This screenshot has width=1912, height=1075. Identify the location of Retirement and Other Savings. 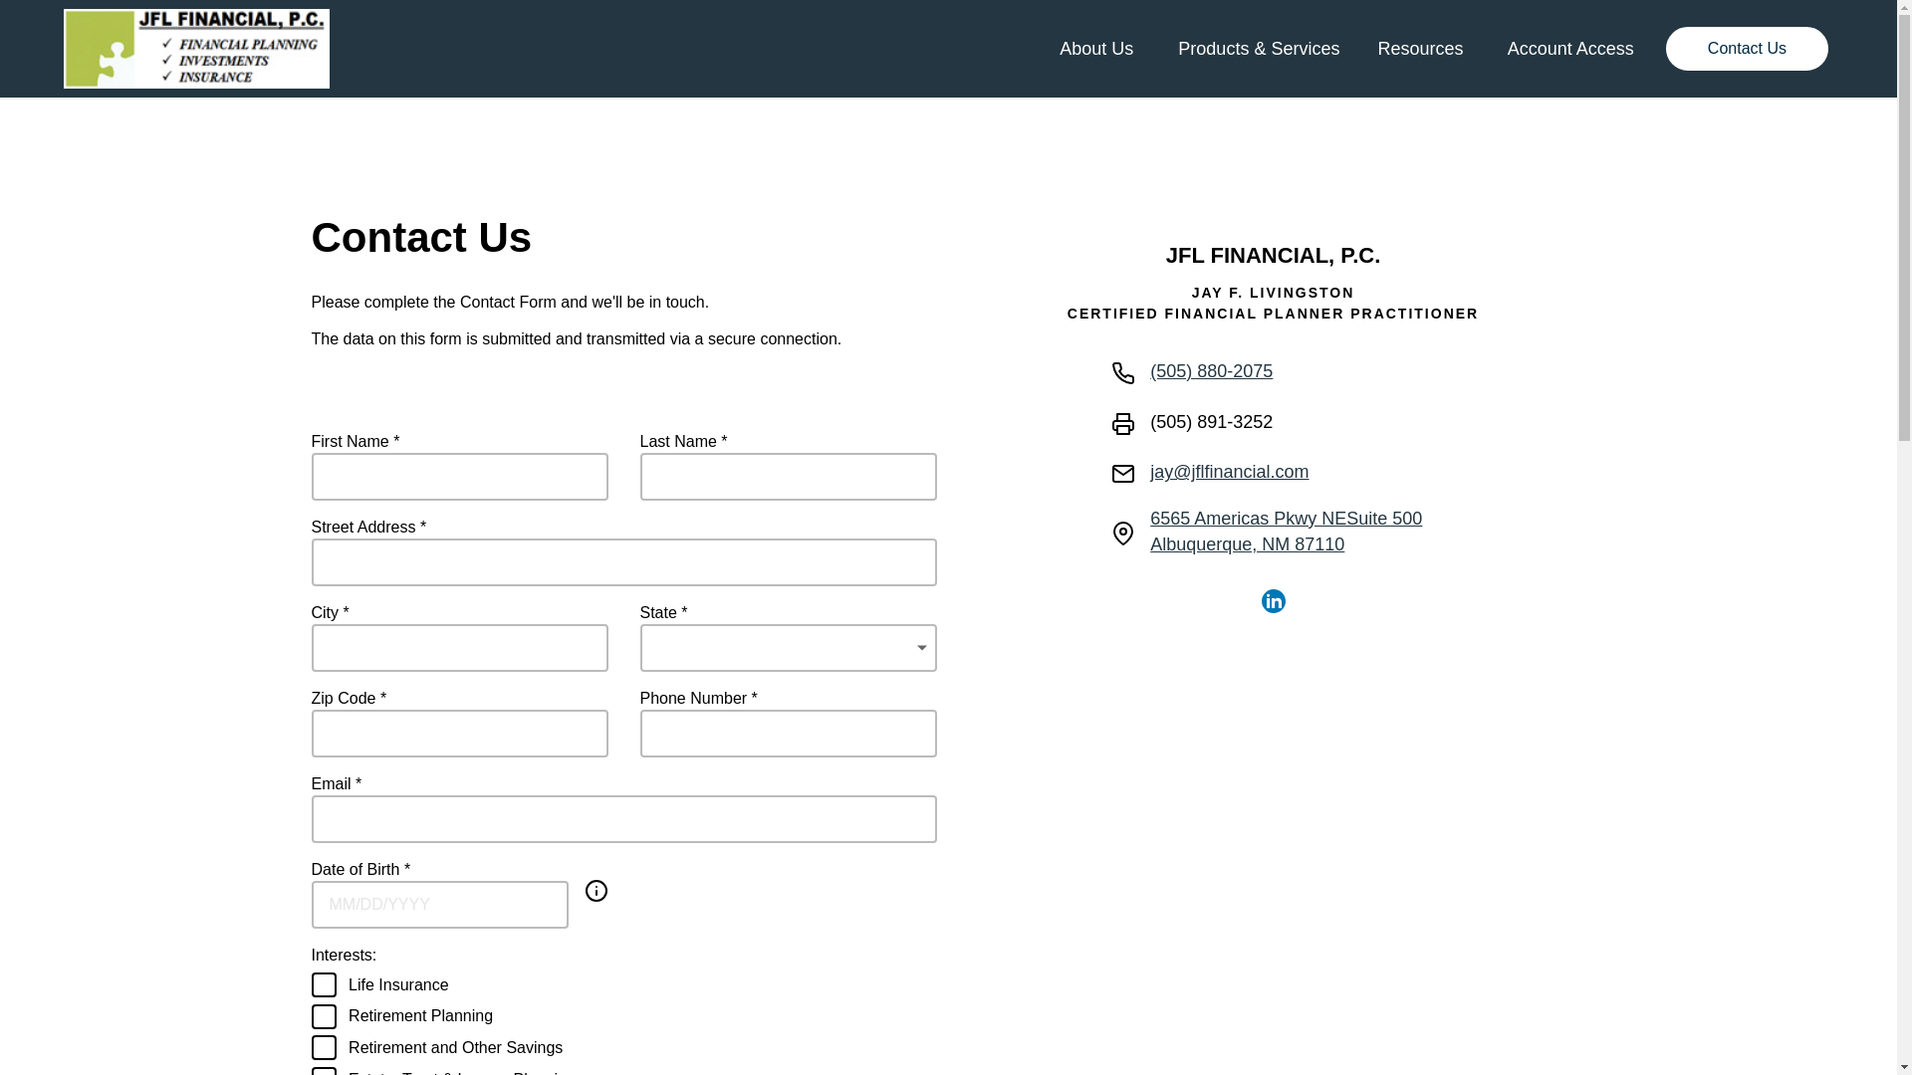
(323, 1047).